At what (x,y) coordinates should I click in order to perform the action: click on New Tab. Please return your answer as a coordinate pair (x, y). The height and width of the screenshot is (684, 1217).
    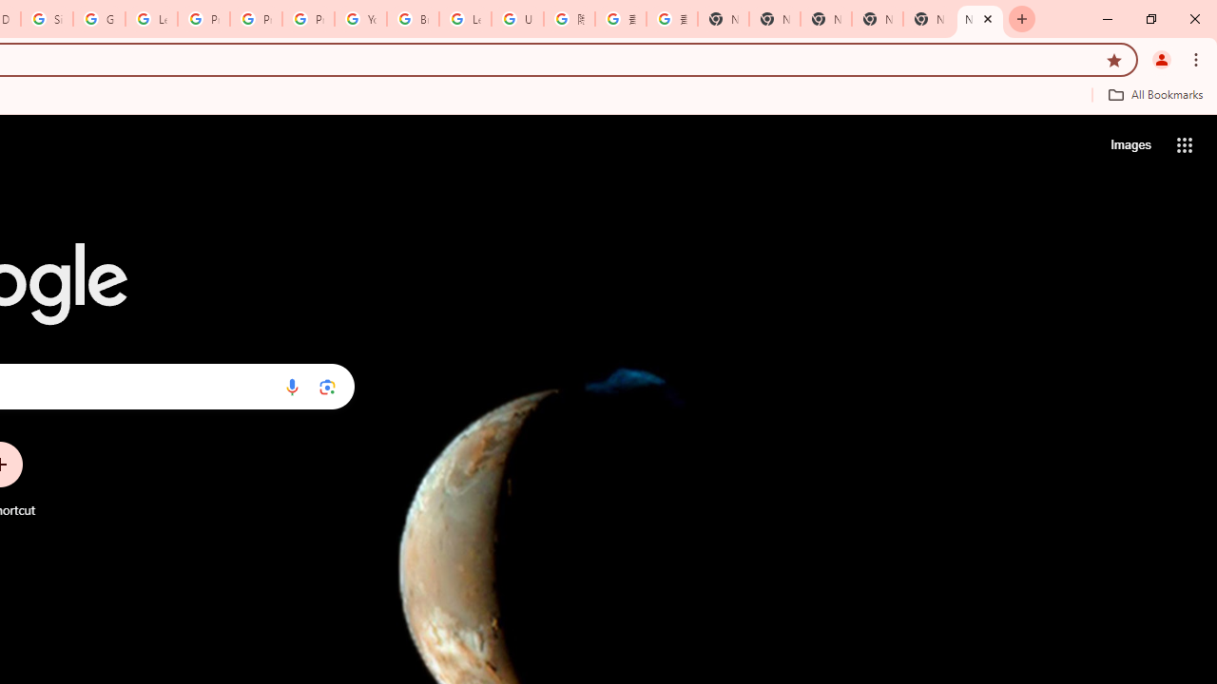
    Looking at the image, I should click on (723, 19).